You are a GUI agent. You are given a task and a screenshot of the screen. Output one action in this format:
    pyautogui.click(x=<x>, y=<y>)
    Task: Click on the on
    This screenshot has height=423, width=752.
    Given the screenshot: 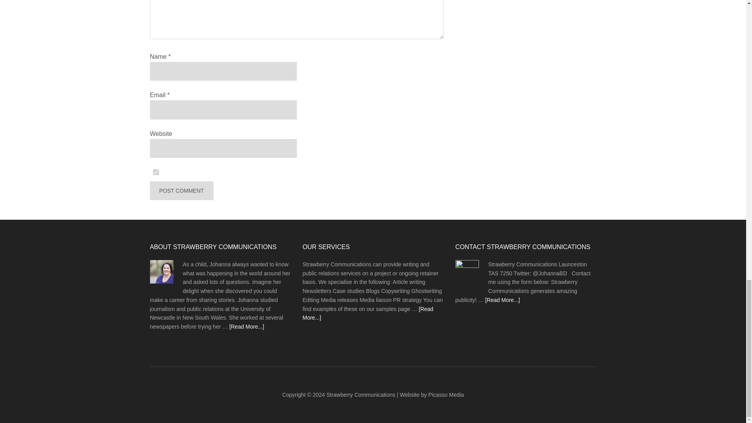 What is the action you would take?
    pyautogui.click(x=156, y=172)
    